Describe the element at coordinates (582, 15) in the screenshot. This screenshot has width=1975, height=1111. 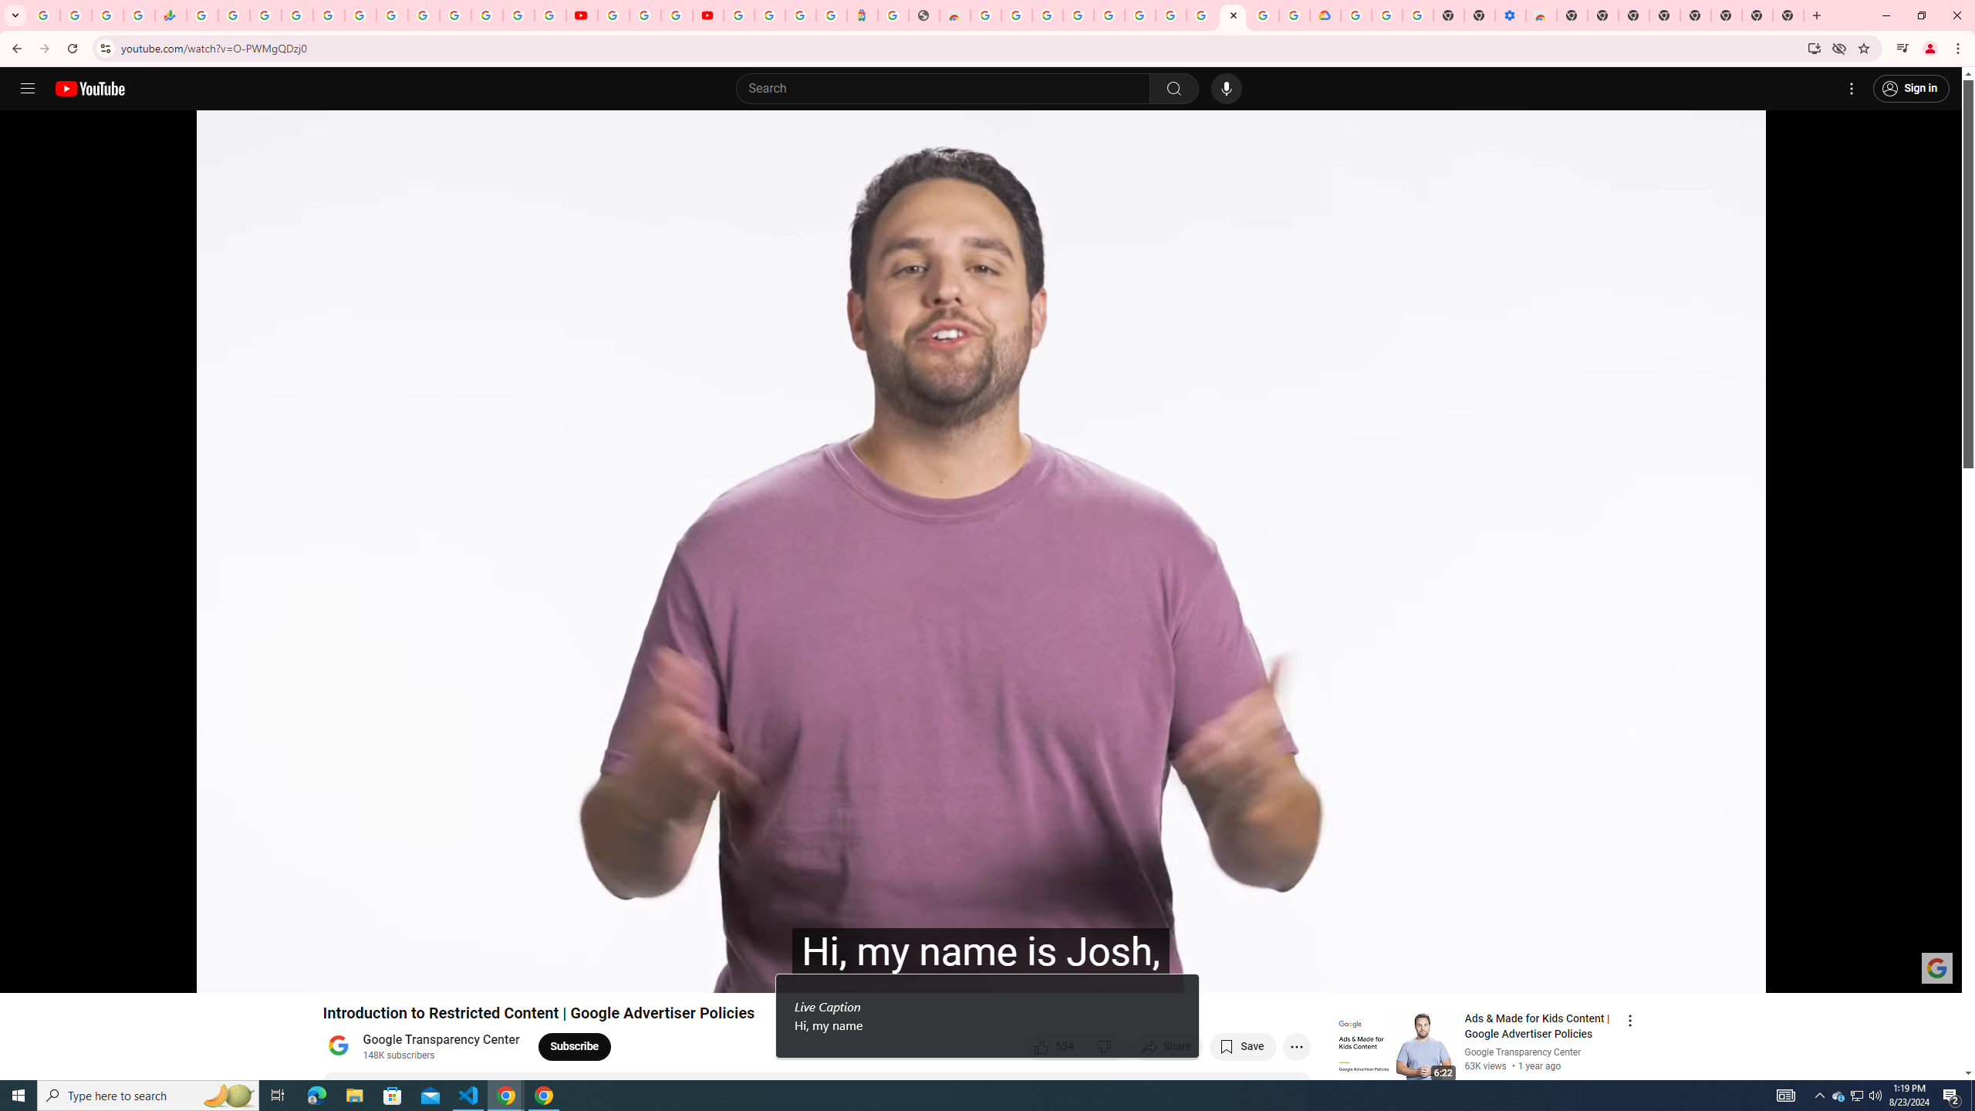
I see `YouTube` at that location.